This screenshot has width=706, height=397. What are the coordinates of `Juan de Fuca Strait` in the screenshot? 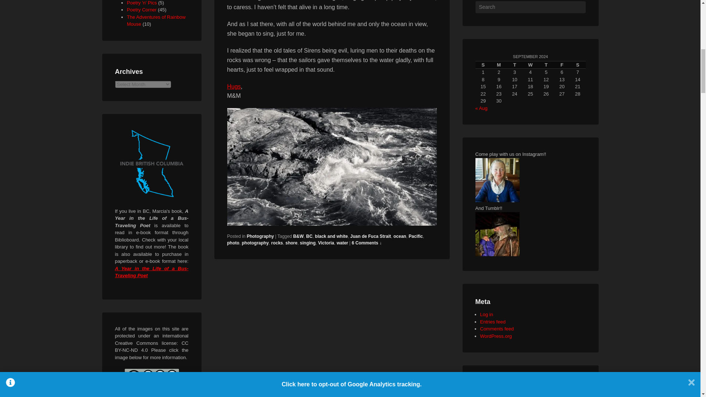 It's located at (371, 236).